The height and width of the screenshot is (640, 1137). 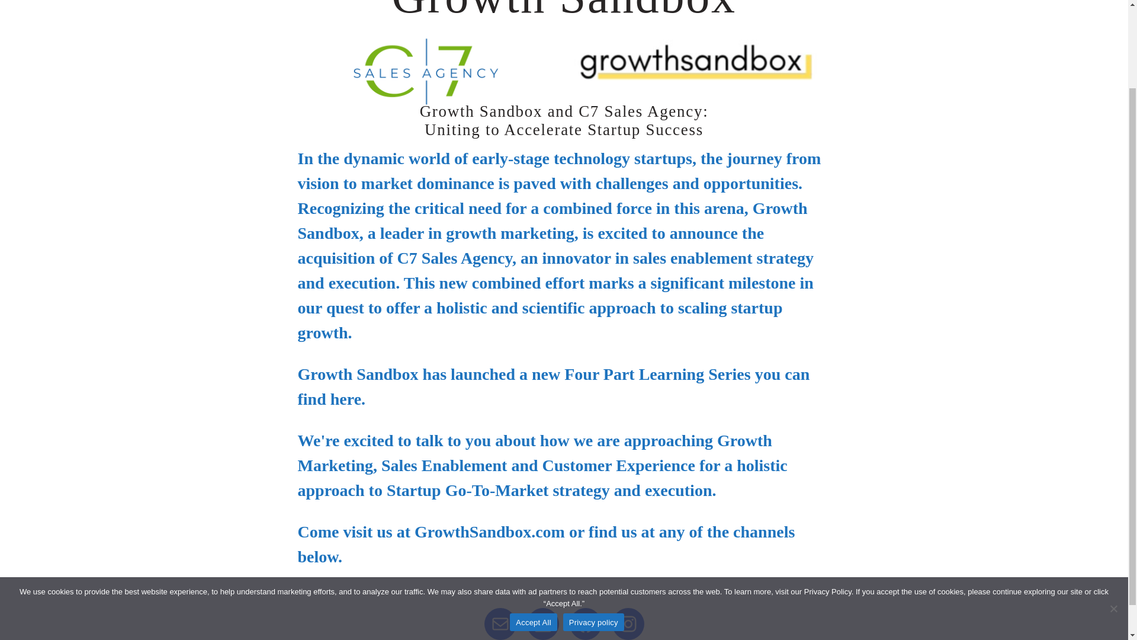 What do you see at coordinates (1113, 510) in the screenshot?
I see `No` at bounding box center [1113, 510].